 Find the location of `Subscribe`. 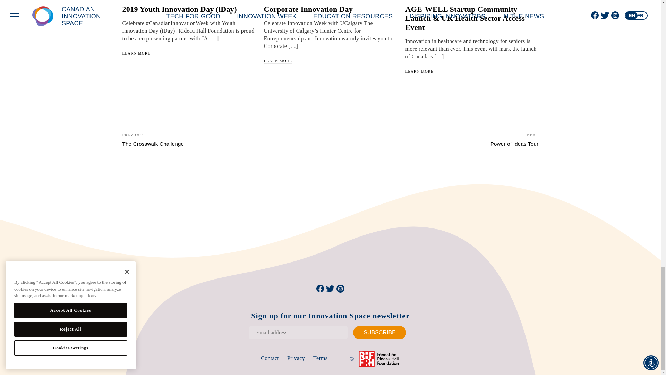

Subscribe is located at coordinates (379, 333).